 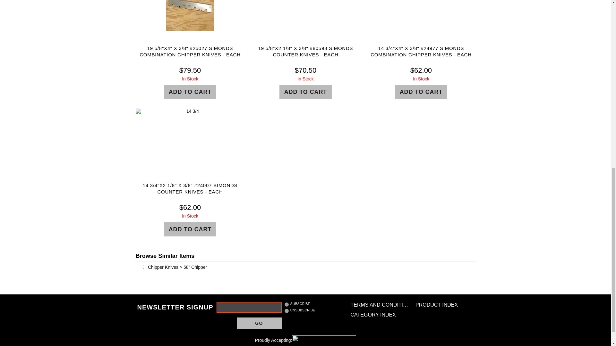 What do you see at coordinates (190, 229) in the screenshot?
I see `Add To Cart` at bounding box center [190, 229].